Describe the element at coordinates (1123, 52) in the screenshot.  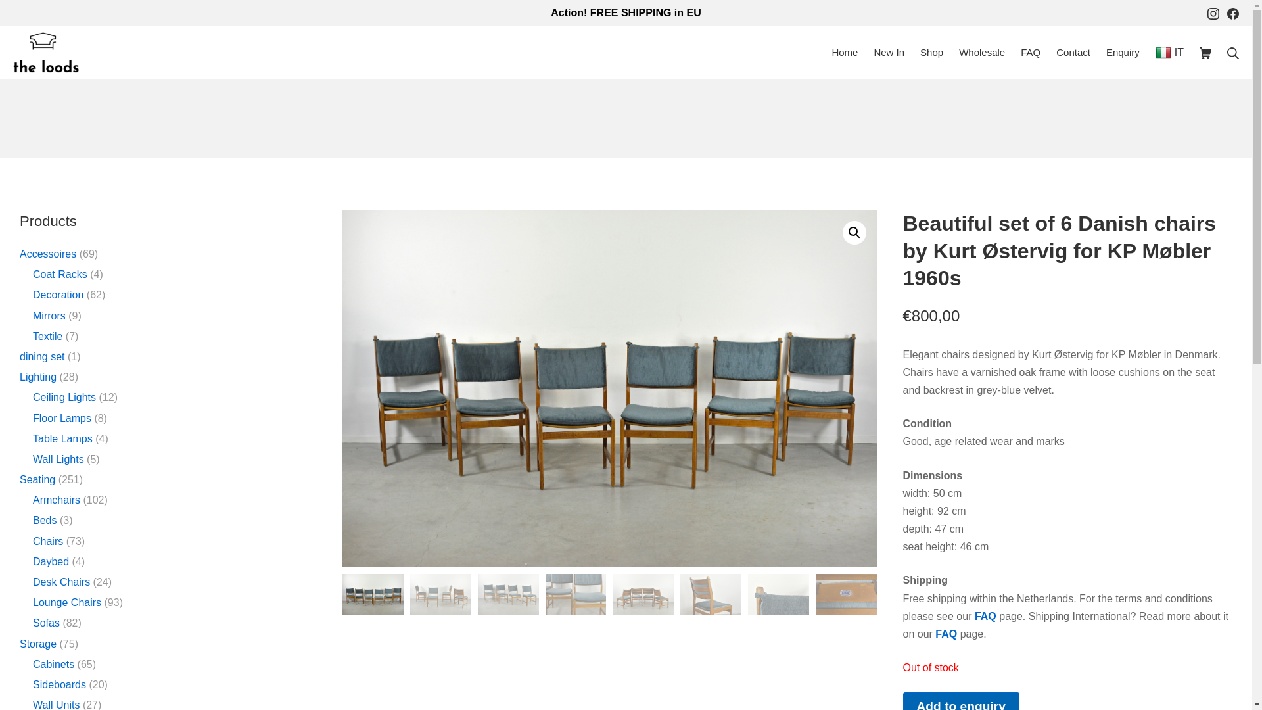
I see `Enquiry` at that location.